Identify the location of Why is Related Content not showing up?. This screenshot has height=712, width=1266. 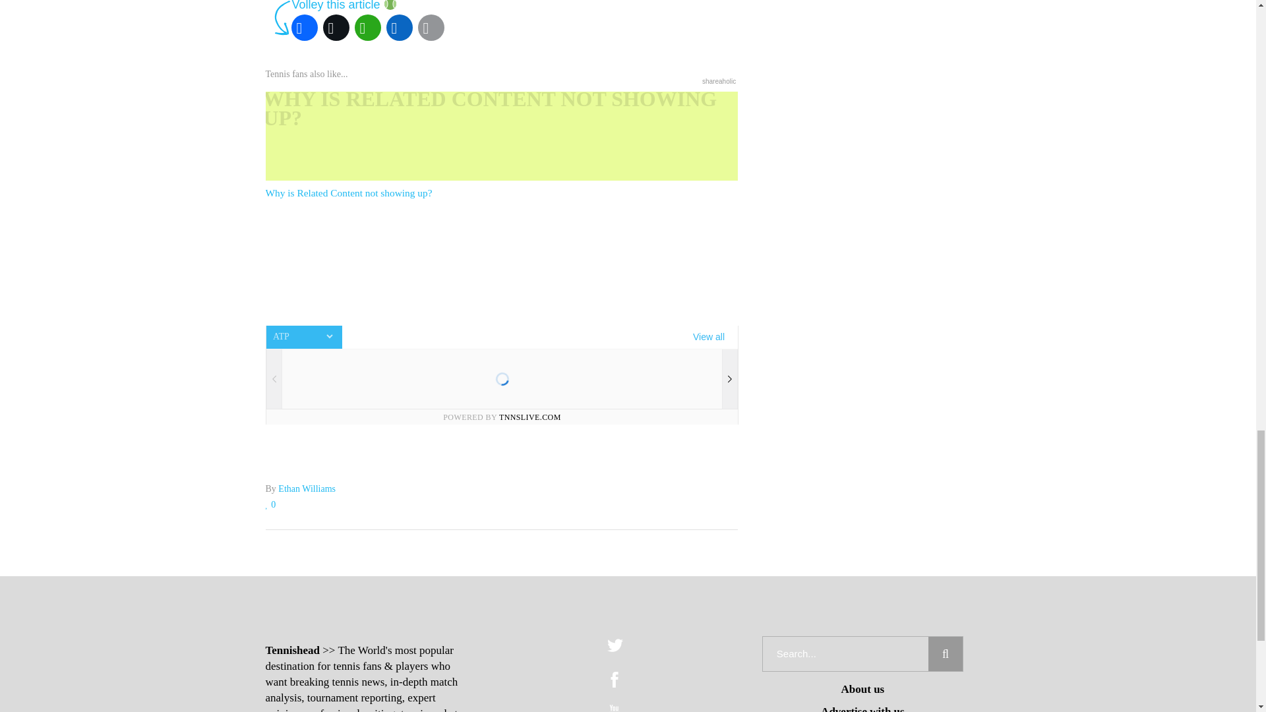
(501, 146).